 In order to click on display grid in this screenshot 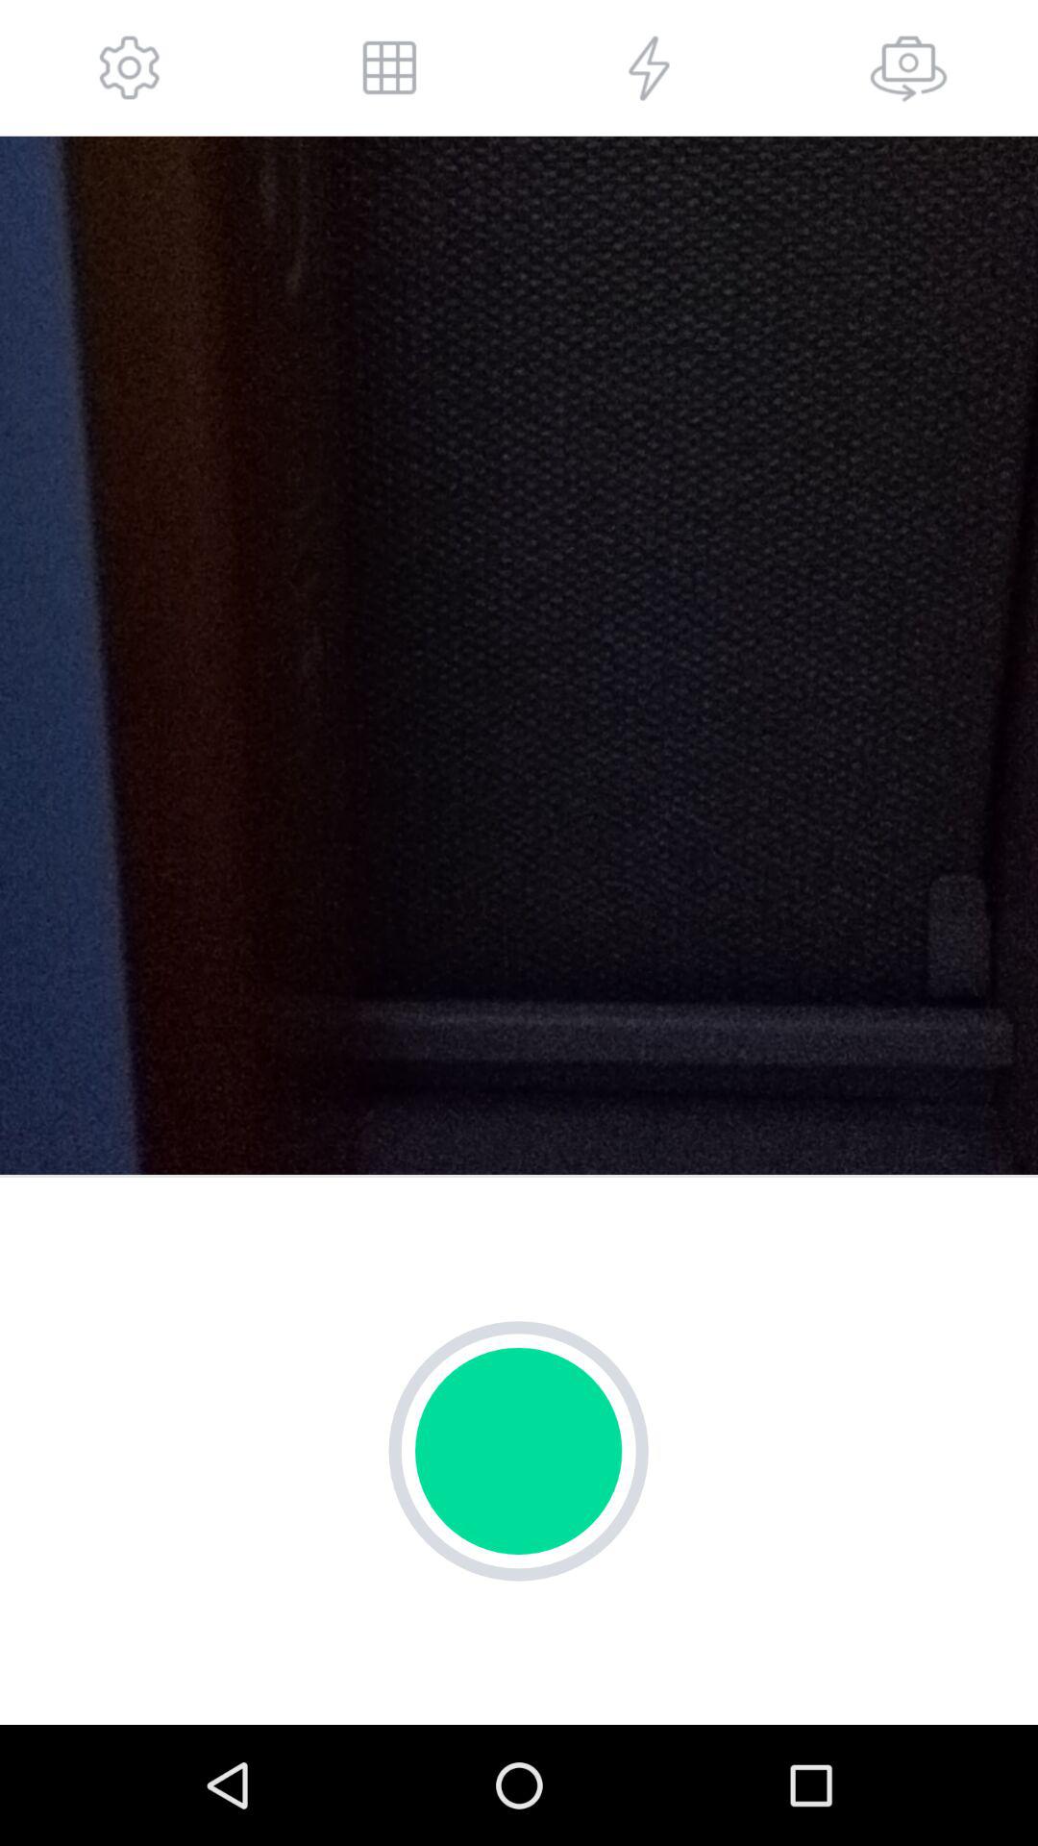, I will do `click(389, 67)`.